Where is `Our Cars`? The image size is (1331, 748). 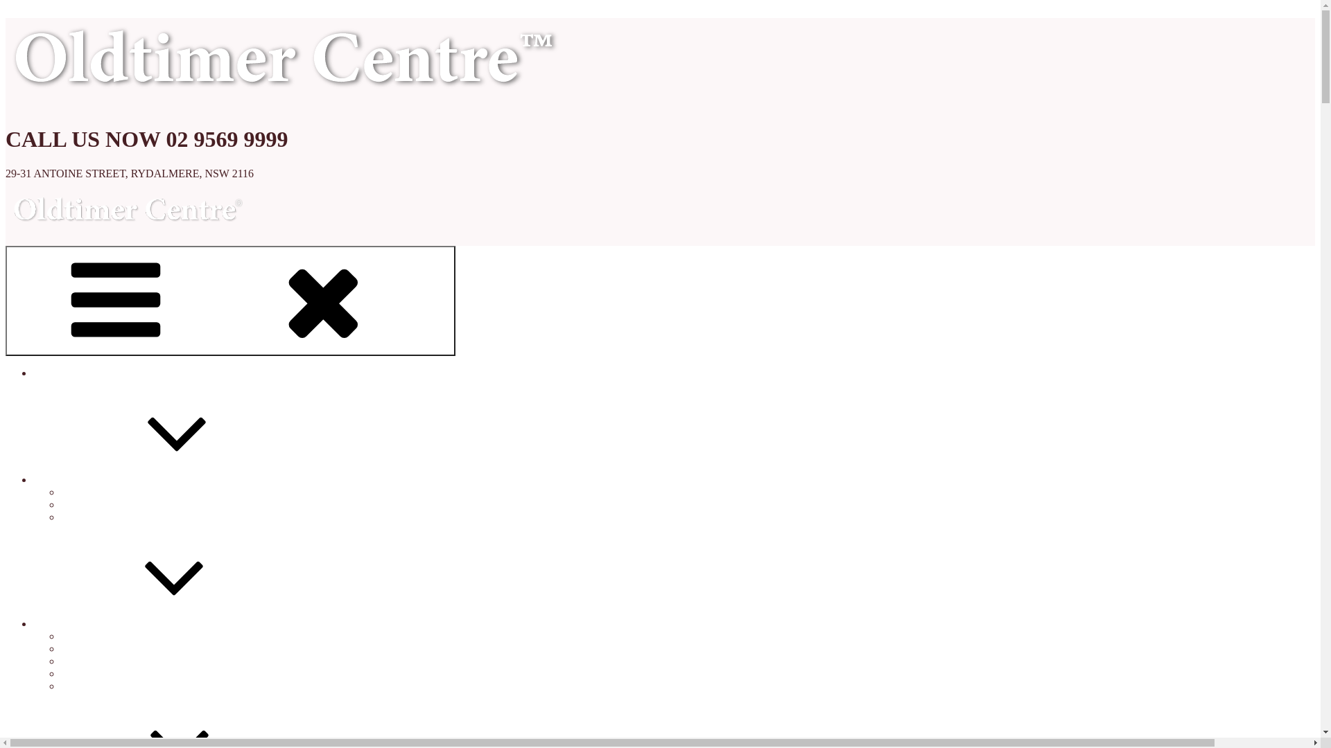
Our Cars is located at coordinates (157, 479).